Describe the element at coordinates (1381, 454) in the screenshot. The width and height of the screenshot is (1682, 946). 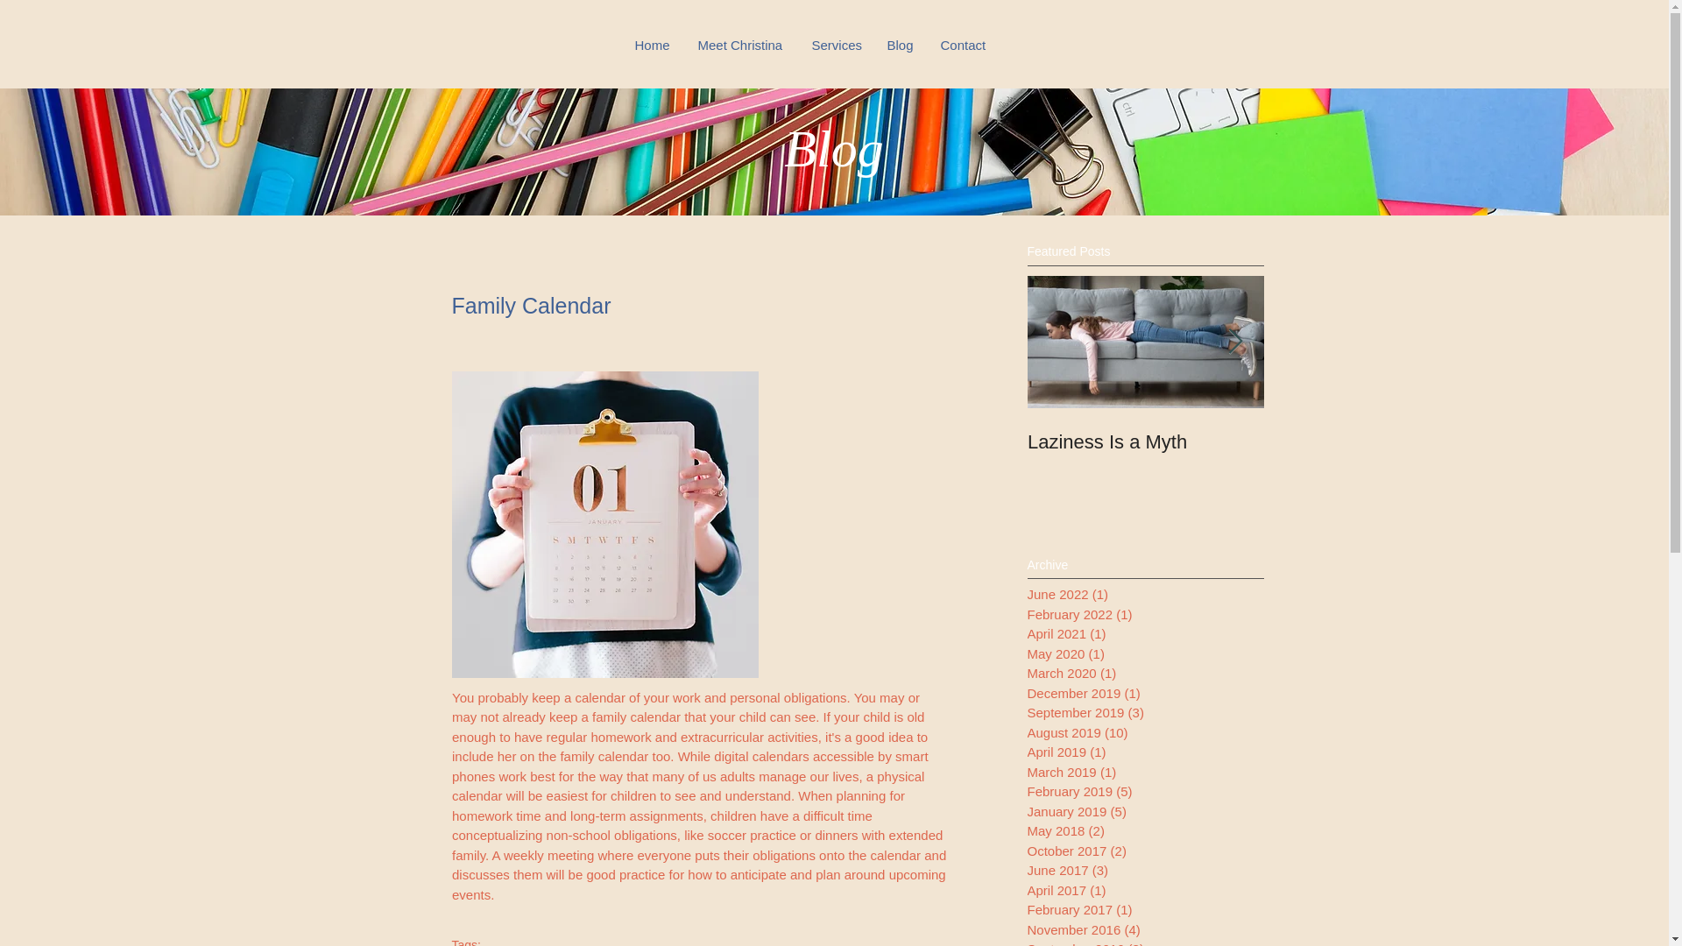
I see `Your Child Needs A Password Manager` at that location.